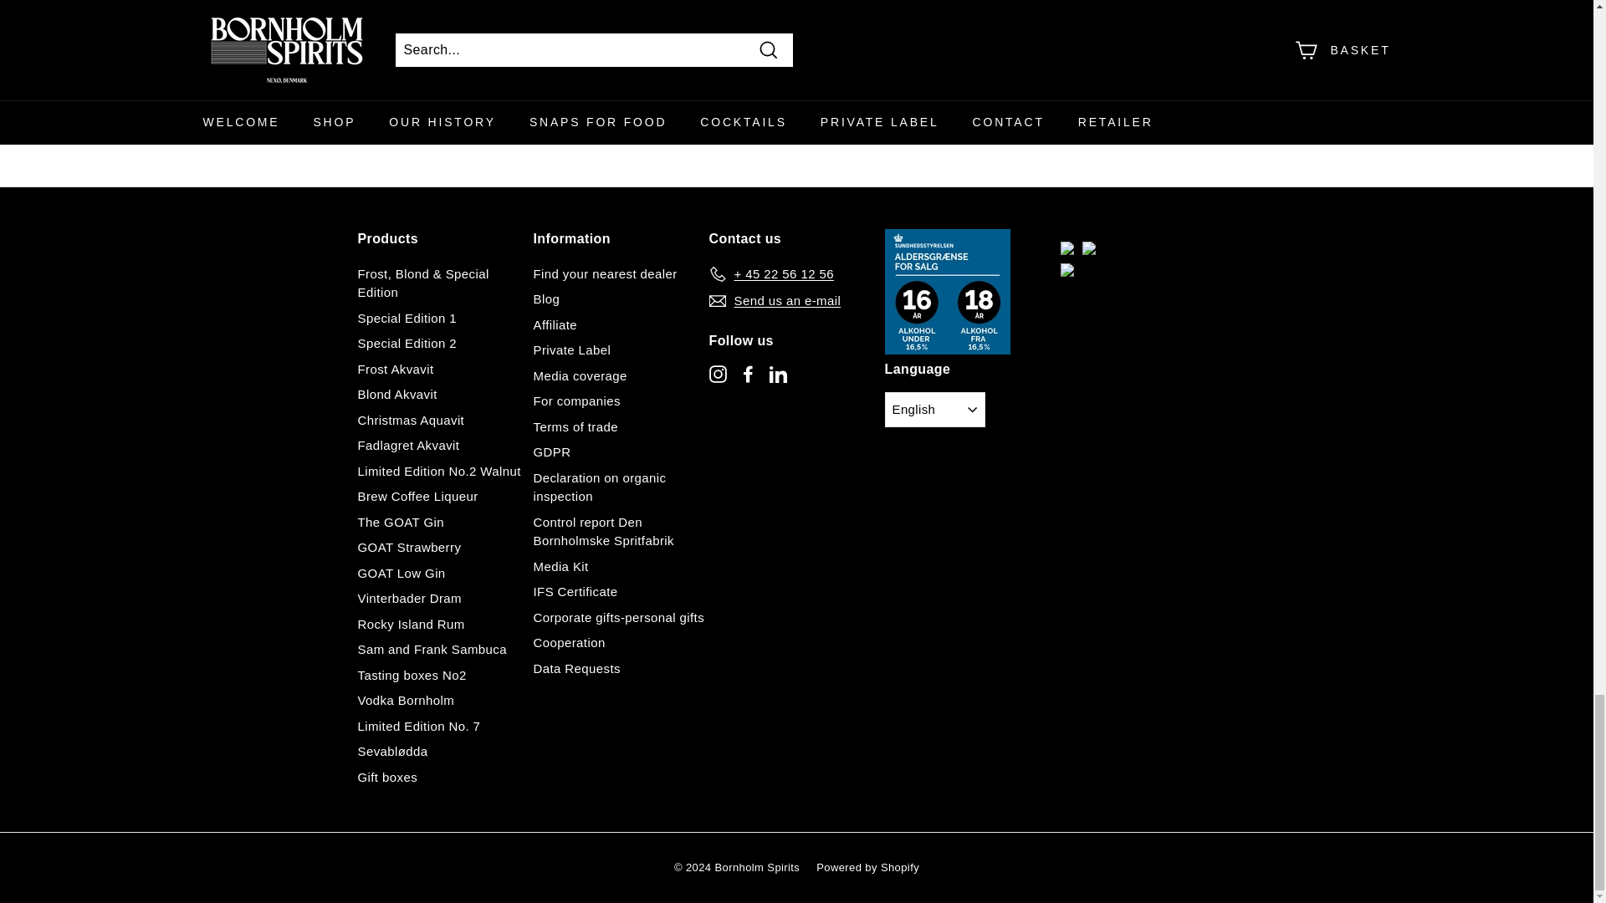  I want to click on Bornholm Spirits on Instagram, so click(718, 373).